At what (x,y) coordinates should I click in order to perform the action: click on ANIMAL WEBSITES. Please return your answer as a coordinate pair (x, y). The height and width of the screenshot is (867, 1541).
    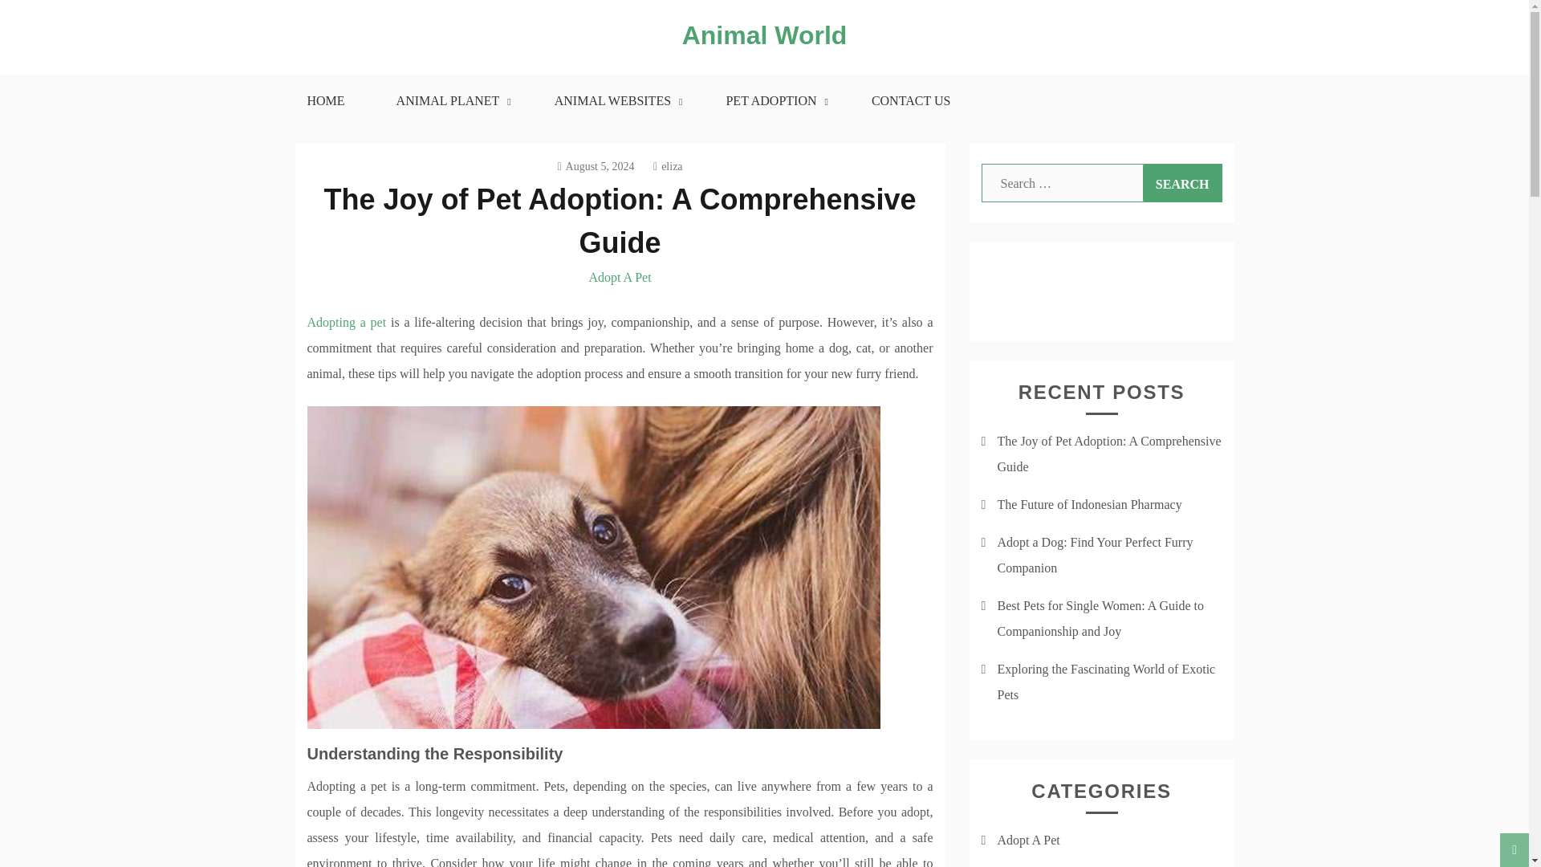
    Looking at the image, I should click on (615, 100).